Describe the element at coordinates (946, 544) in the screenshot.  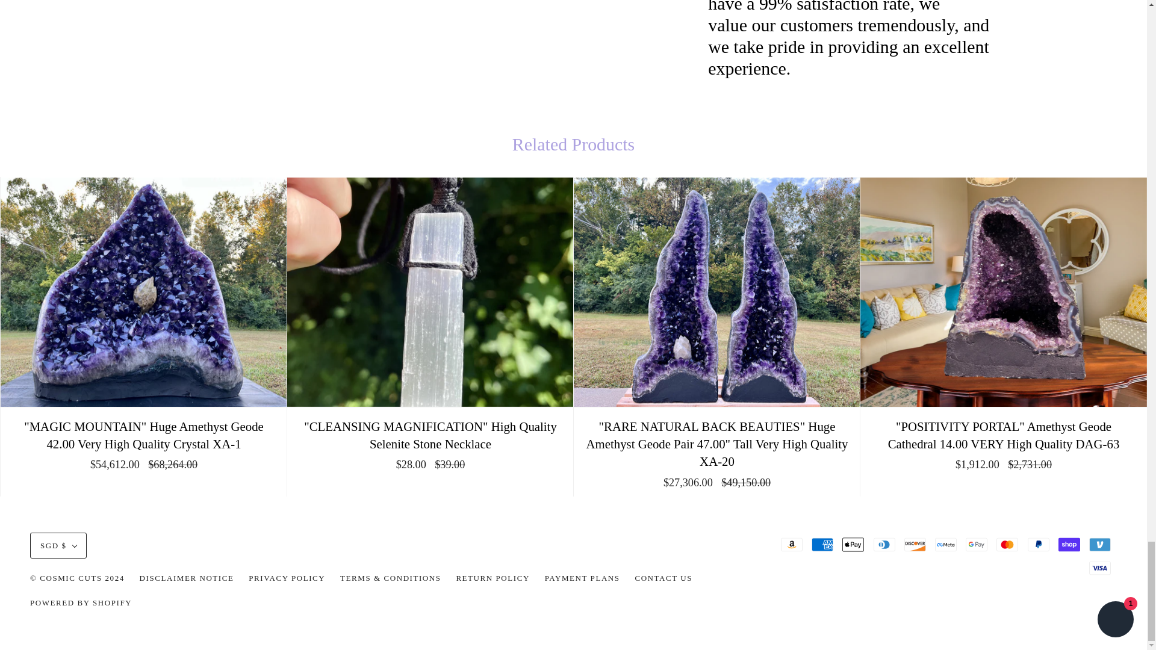
I see `Meta Pay` at that location.